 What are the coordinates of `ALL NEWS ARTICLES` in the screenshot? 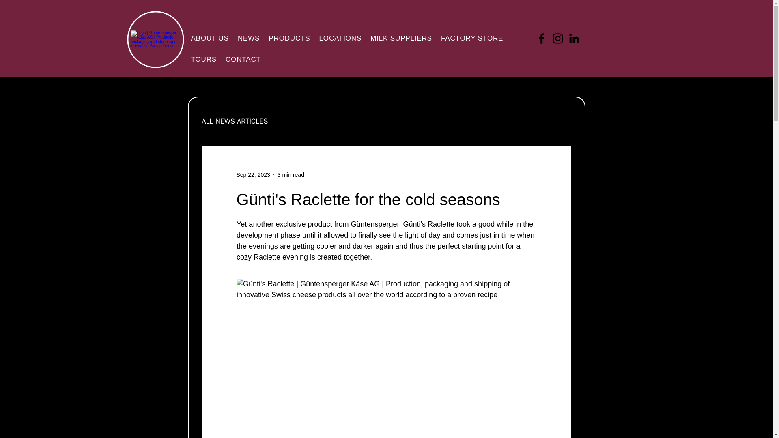 It's located at (235, 121).